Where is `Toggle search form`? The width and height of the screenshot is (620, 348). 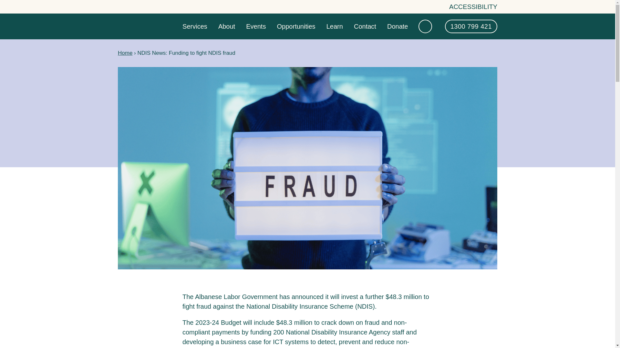
Toggle search form is located at coordinates (425, 26).